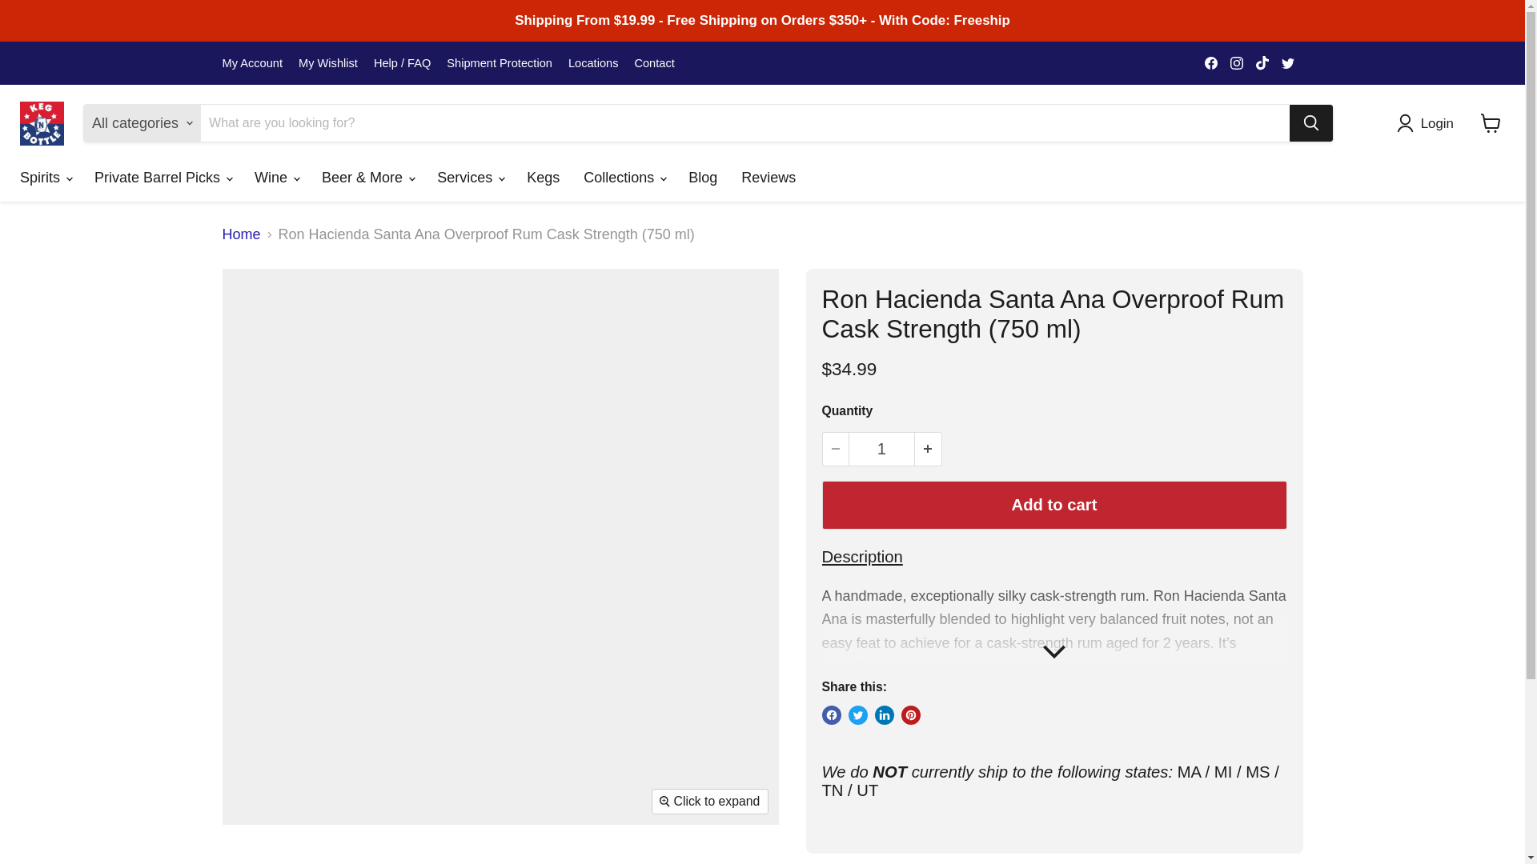 The width and height of the screenshot is (1537, 864). What do you see at coordinates (1491, 123) in the screenshot?
I see `View cart` at bounding box center [1491, 123].